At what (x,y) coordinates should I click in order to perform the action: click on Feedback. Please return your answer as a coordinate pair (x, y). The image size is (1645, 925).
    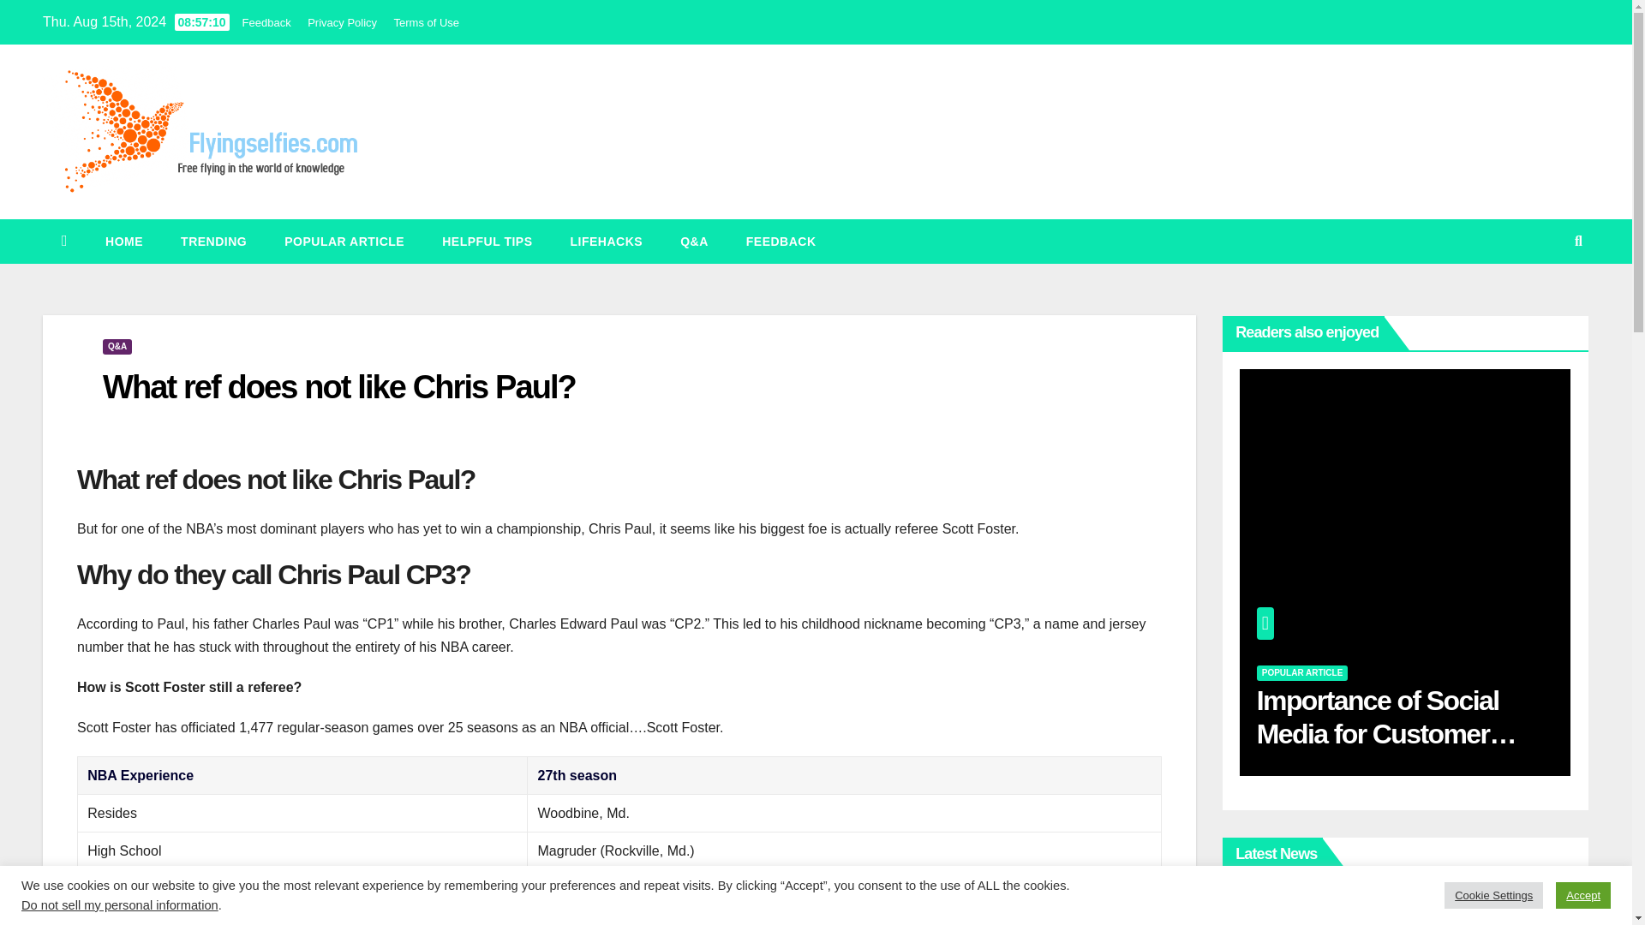
    Looking at the image, I should click on (781, 241).